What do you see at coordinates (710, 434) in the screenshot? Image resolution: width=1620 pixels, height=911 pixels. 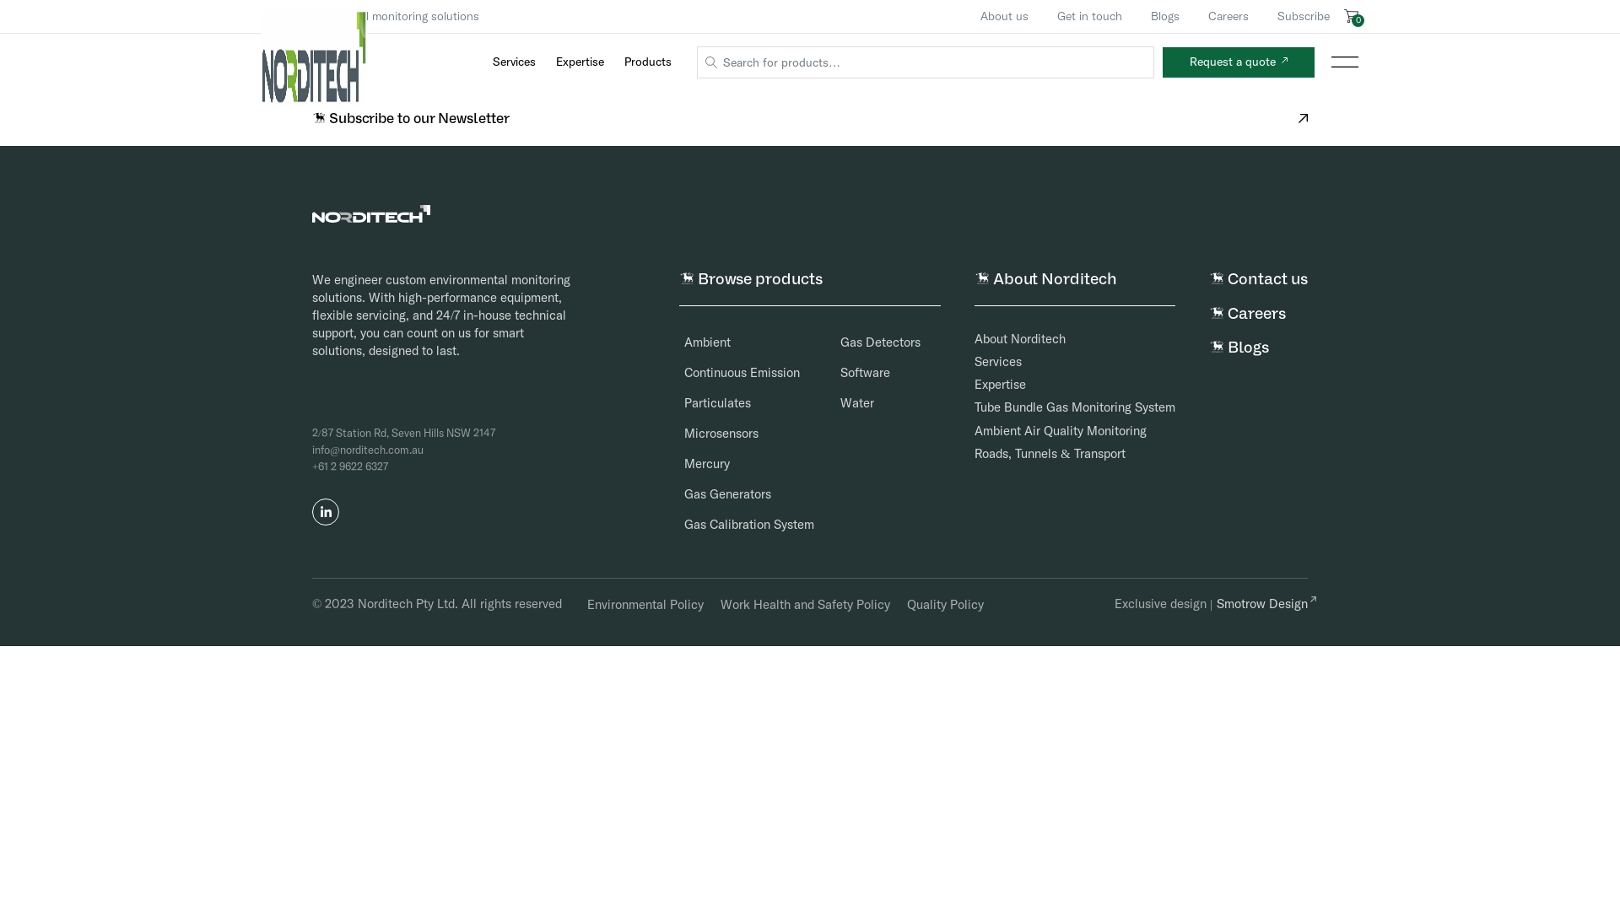 I see `Microsensors` at bounding box center [710, 434].